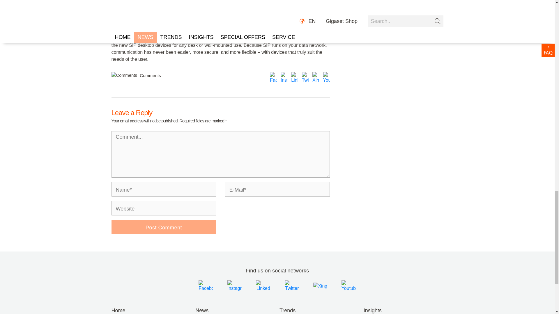 This screenshot has width=559, height=314. What do you see at coordinates (304, 77) in the screenshot?
I see `Share on Twitter` at bounding box center [304, 77].